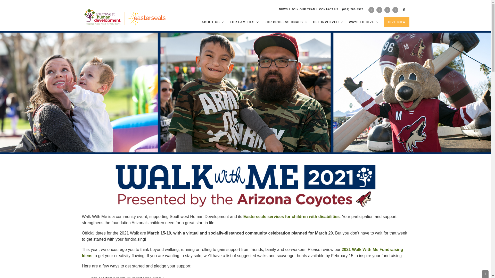 The image size is (495, 278). What do you see at coordinates (329, 9) in the screenshot?
I see `CONTACT US` at bounding box center [329, 9].